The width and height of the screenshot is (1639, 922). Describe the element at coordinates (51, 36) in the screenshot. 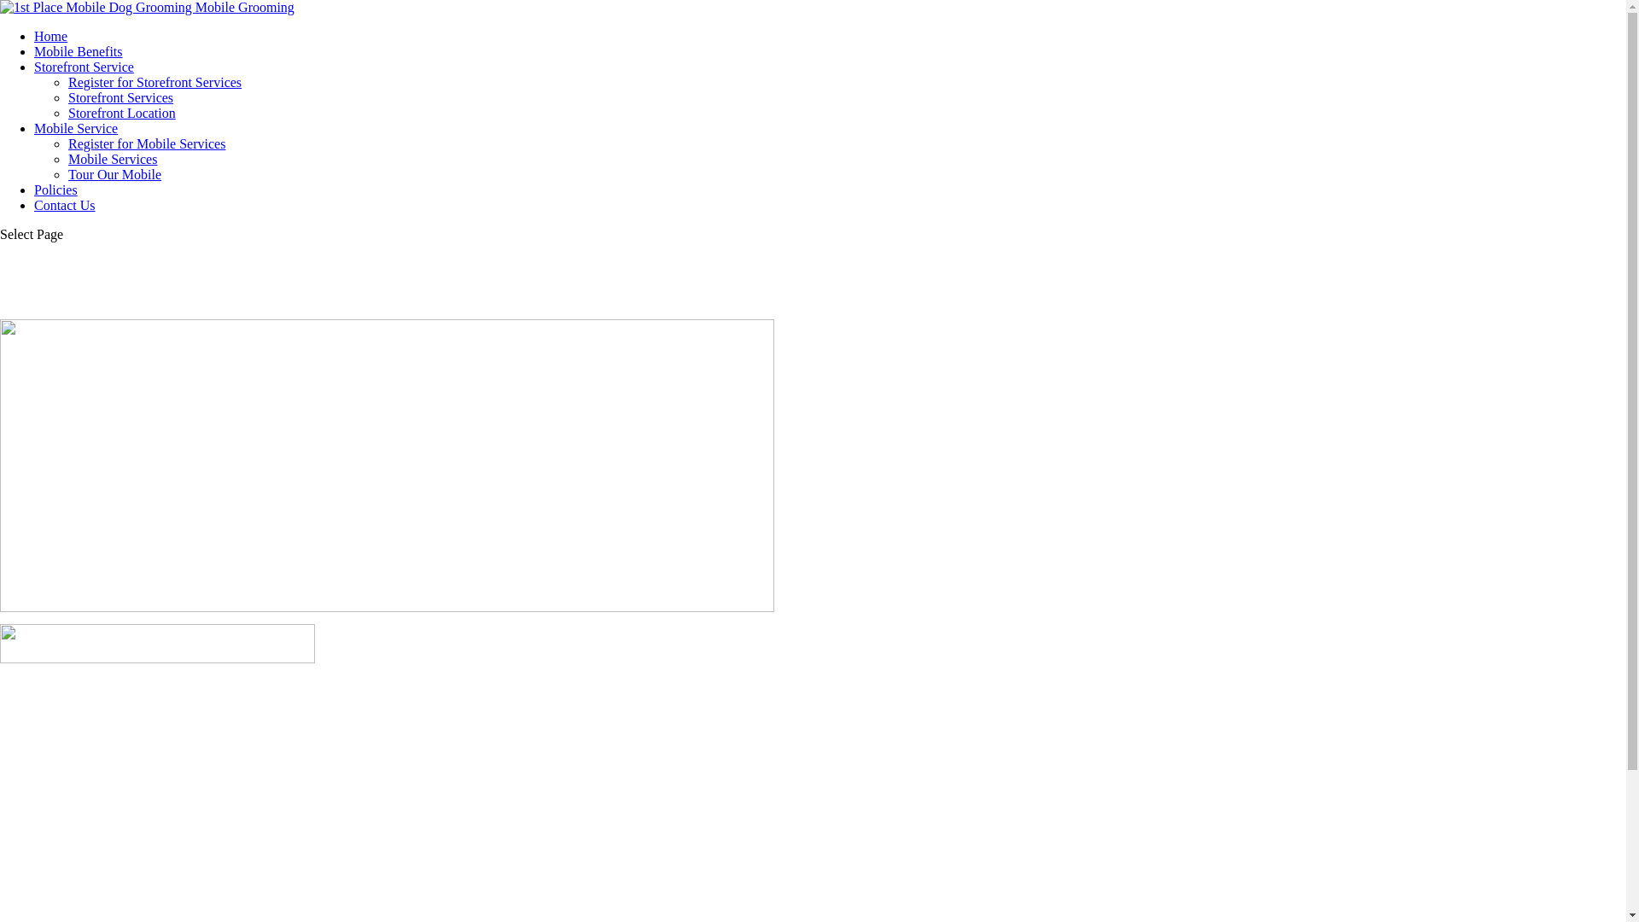

I see `Home` at that location.